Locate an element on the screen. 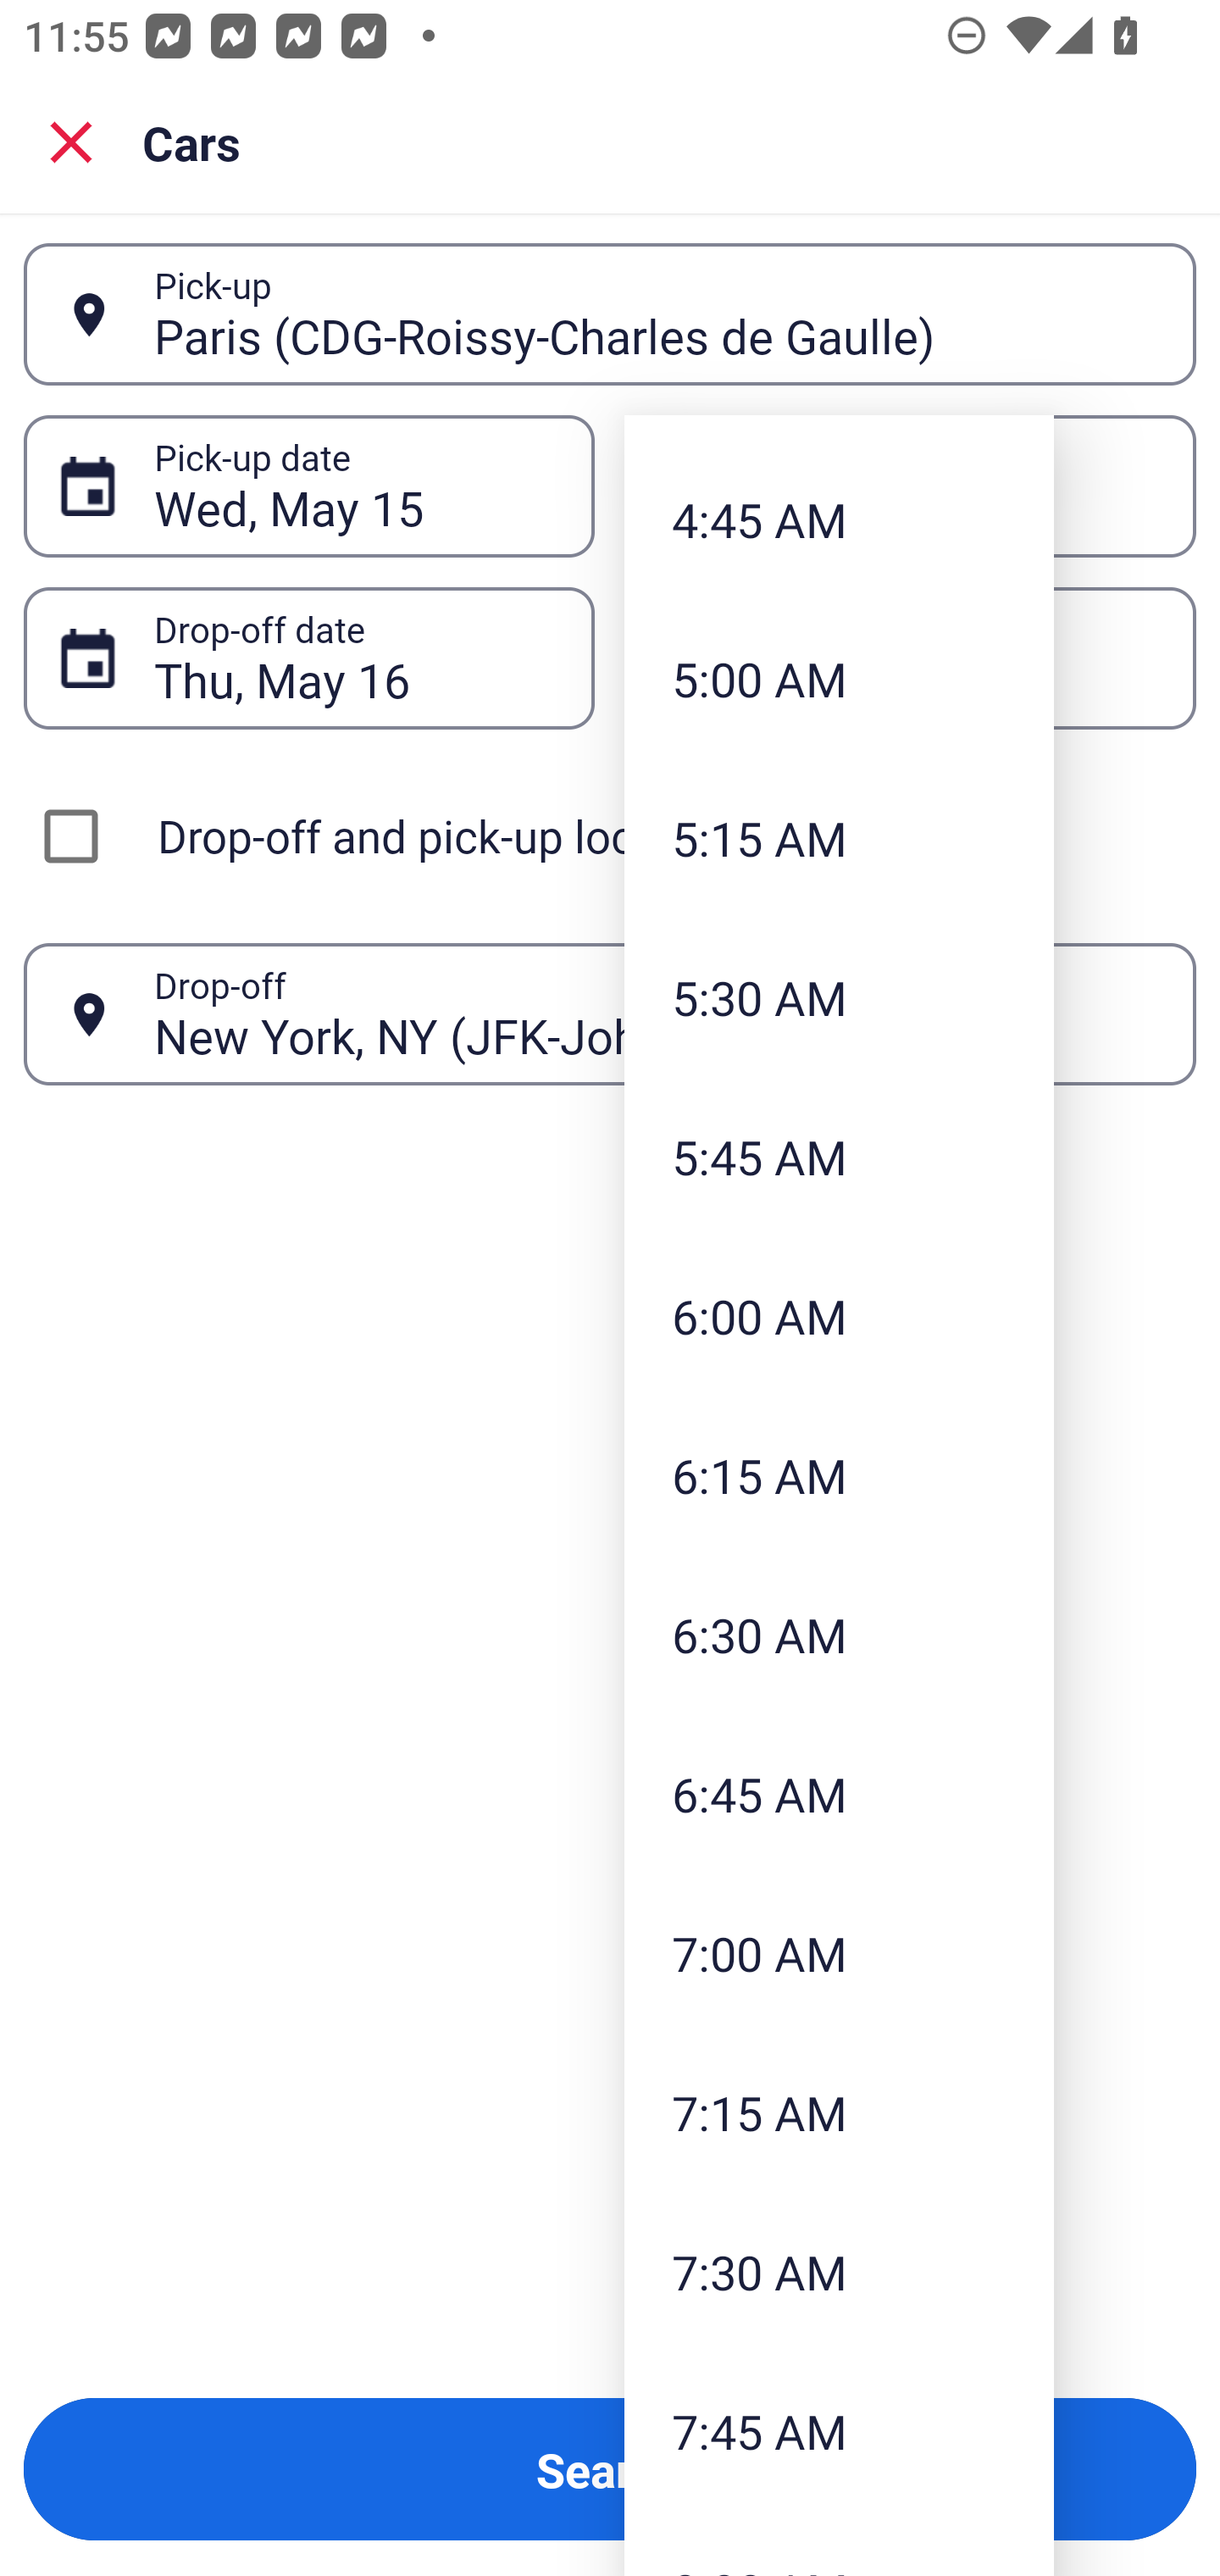 The width and height of the screenshot is (1220, 2576). 6:00 AM is located at coordinates (839, 1316).